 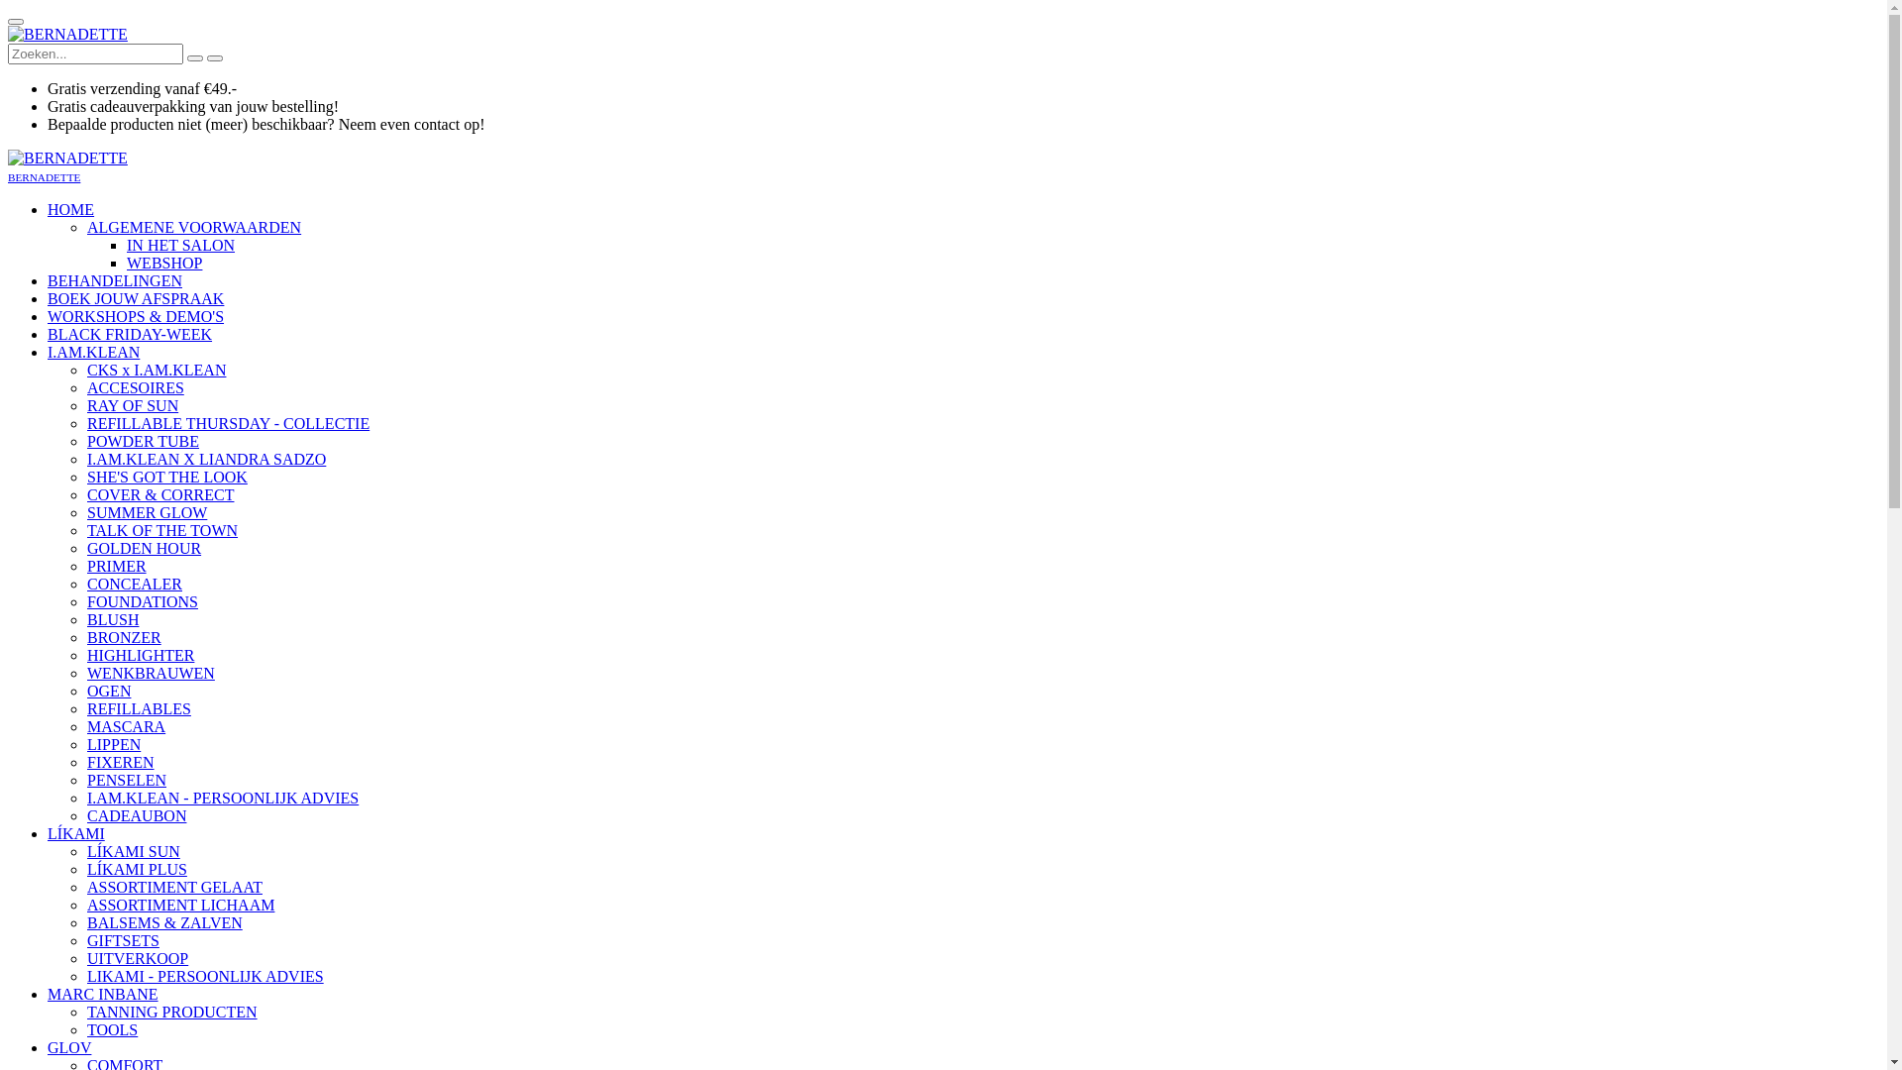 What do you see at coordinates (117, 567) in the screenshot?
I see `PRIMER` at bounding box center [117, 567].